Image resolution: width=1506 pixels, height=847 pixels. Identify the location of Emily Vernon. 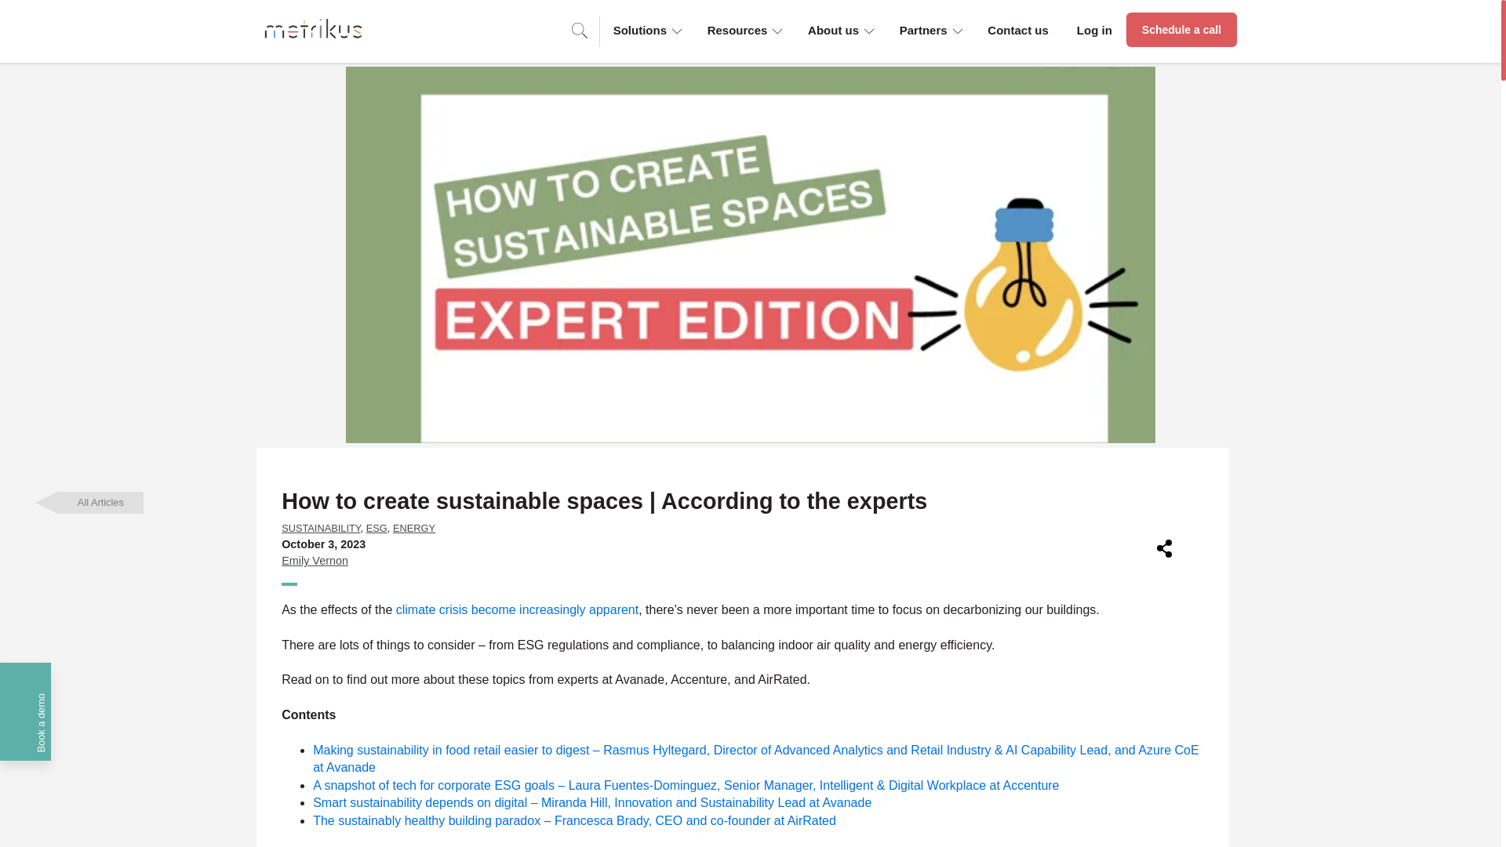
(315, 560).